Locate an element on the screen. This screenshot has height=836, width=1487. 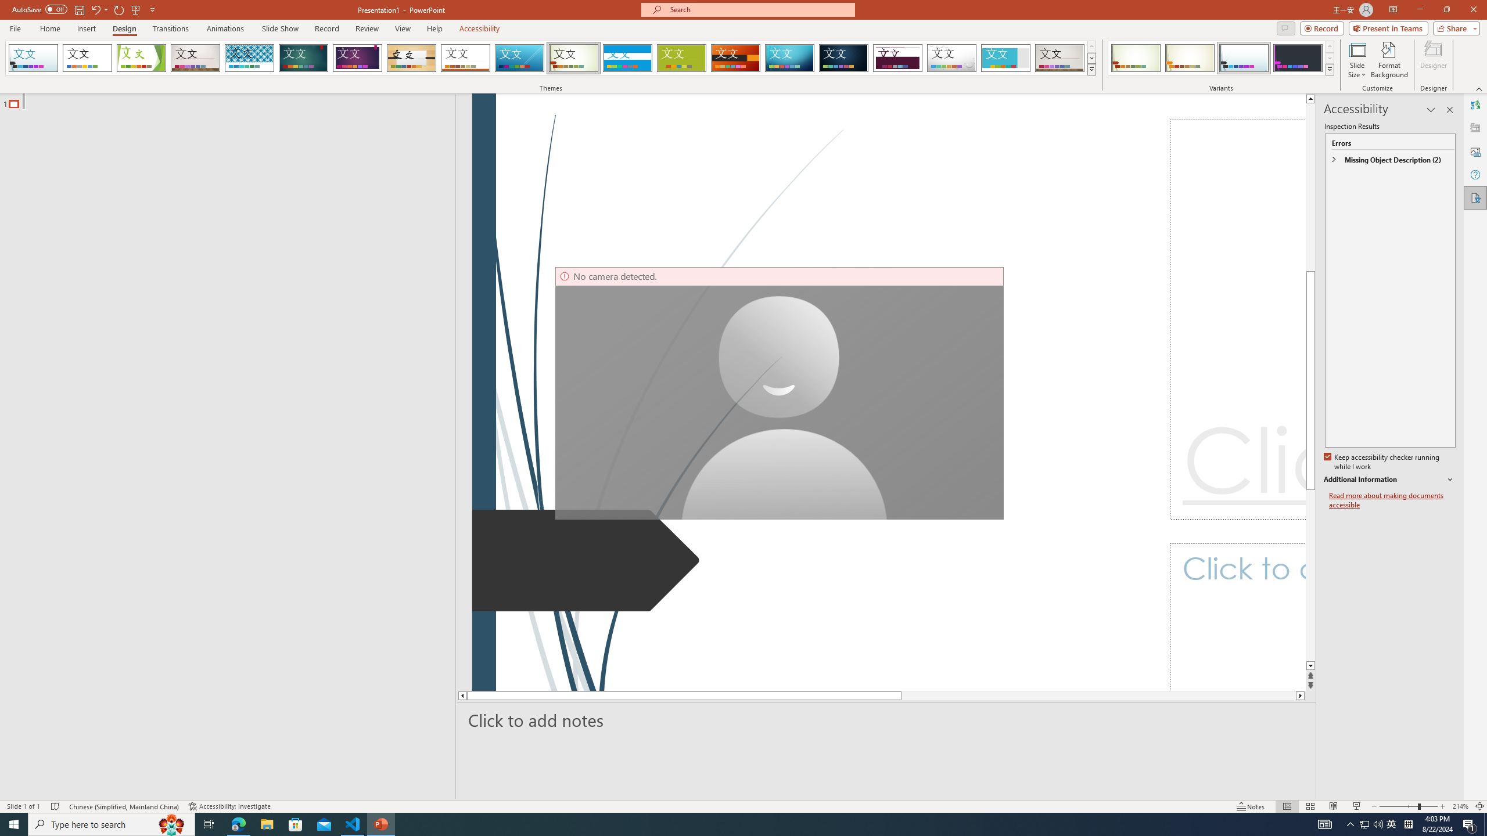
Wisp Variant 3 is located at coordinates (1244, 58).